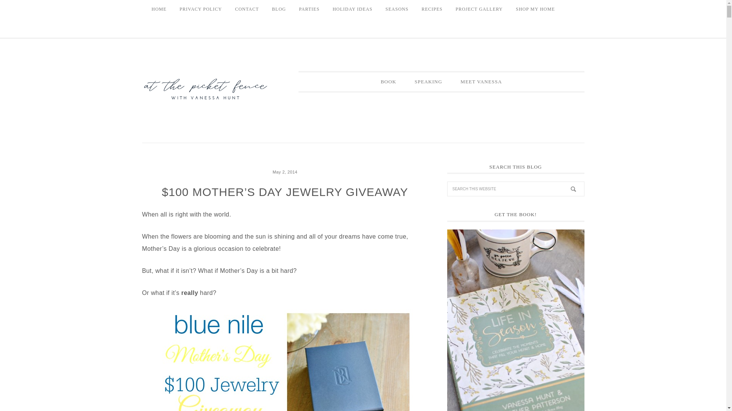 This screenshot has width=732, height=411. I want to click on HOLIDAY IDEAS, so click(352, 9).